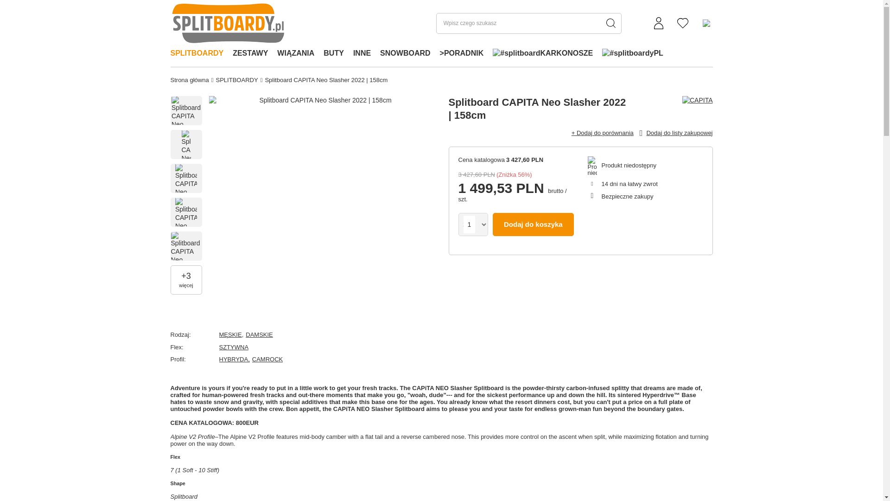  I want to click on SPLITBOARDY, so click(197, 54).